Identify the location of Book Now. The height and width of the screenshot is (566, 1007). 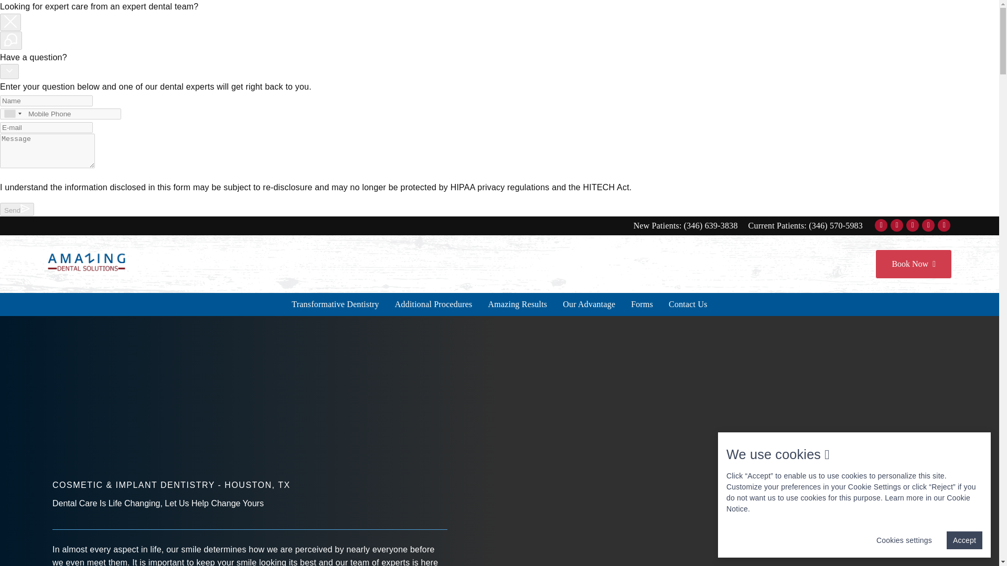
(913, 264).